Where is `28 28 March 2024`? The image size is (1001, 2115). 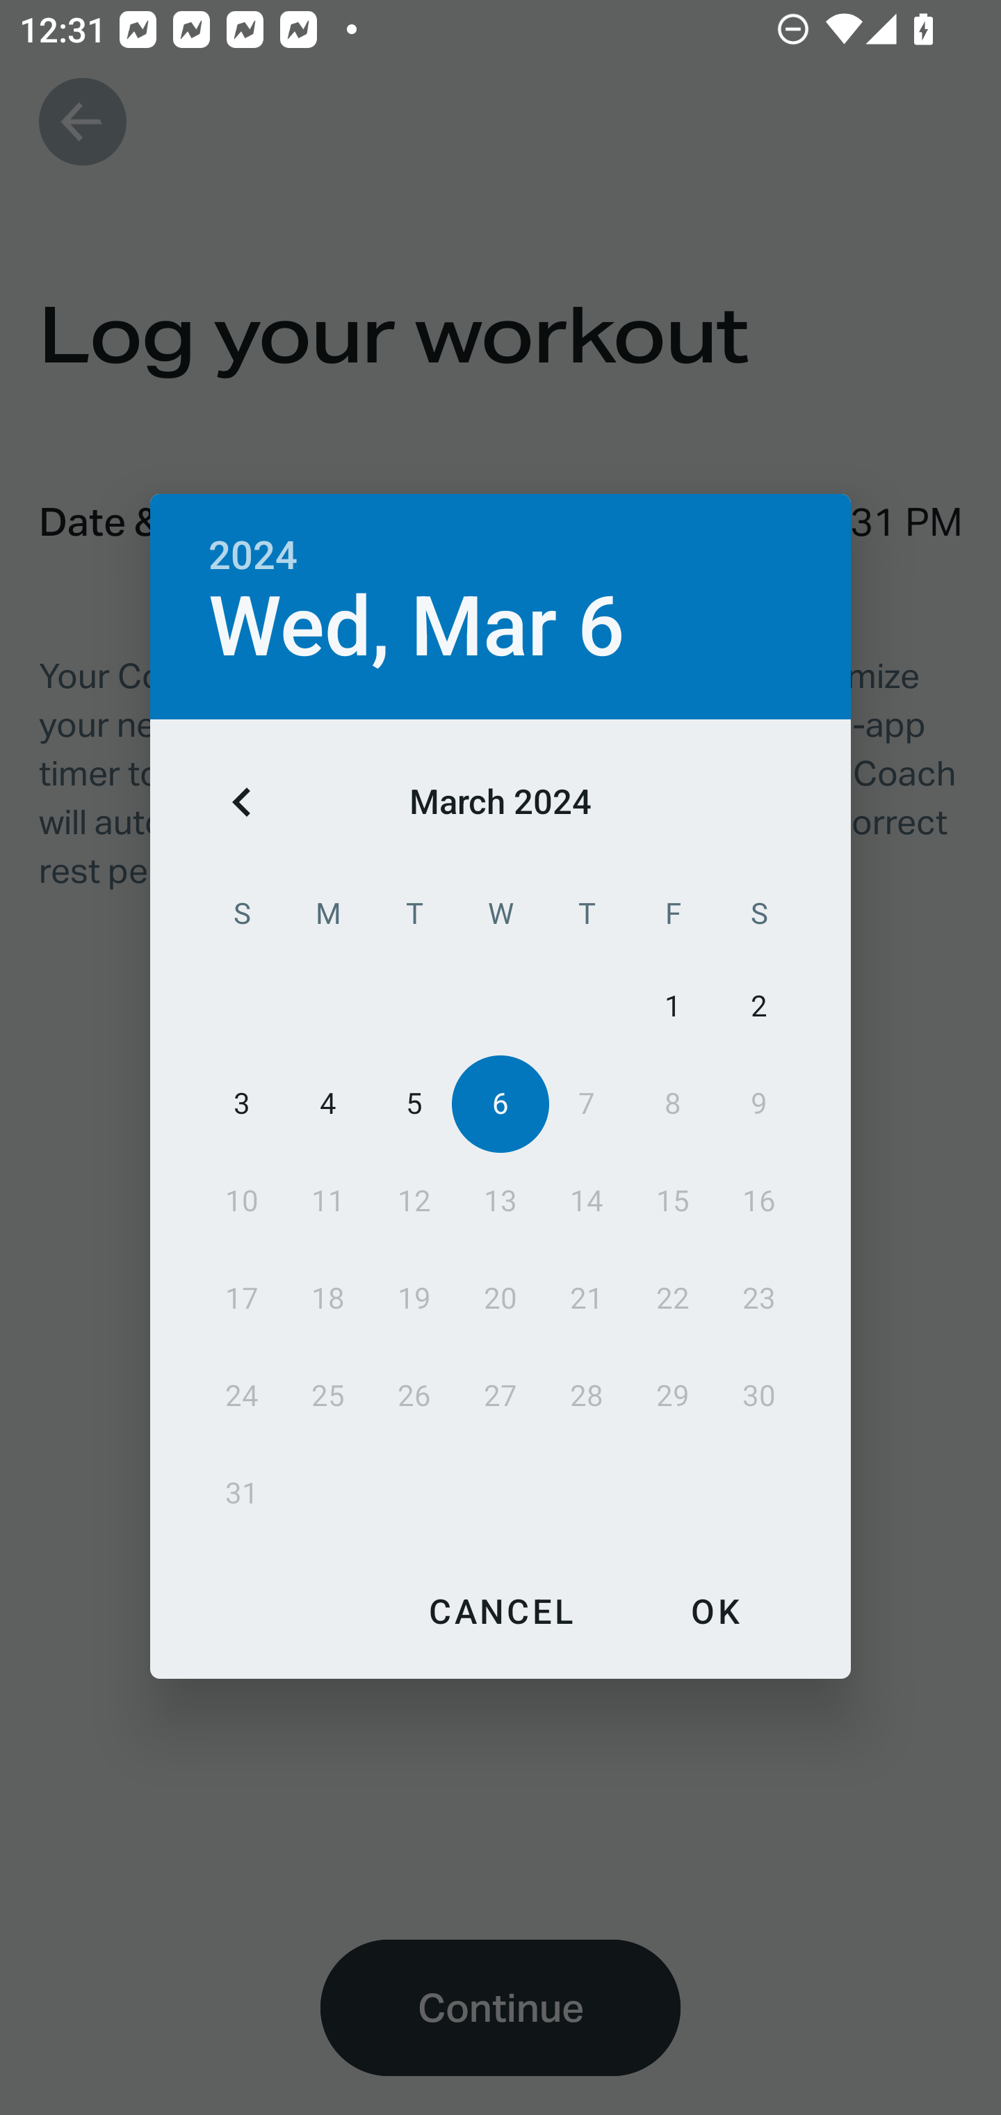 28 28 March 2024 is located at coordinates (586, 1396).